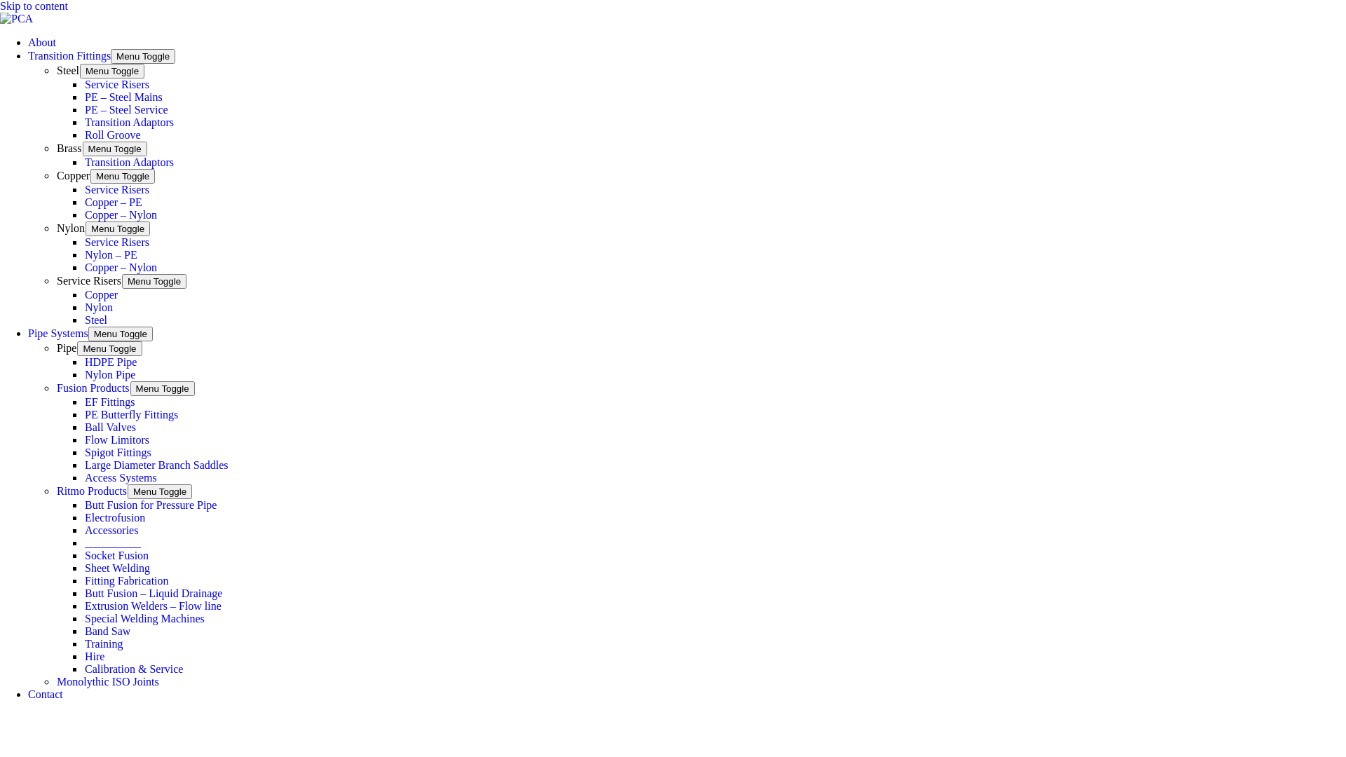 This screenshot has height=757, width=1346. Describe the element at coordinates (99, 307) in the screenshot. I see `Nylon` at that location.